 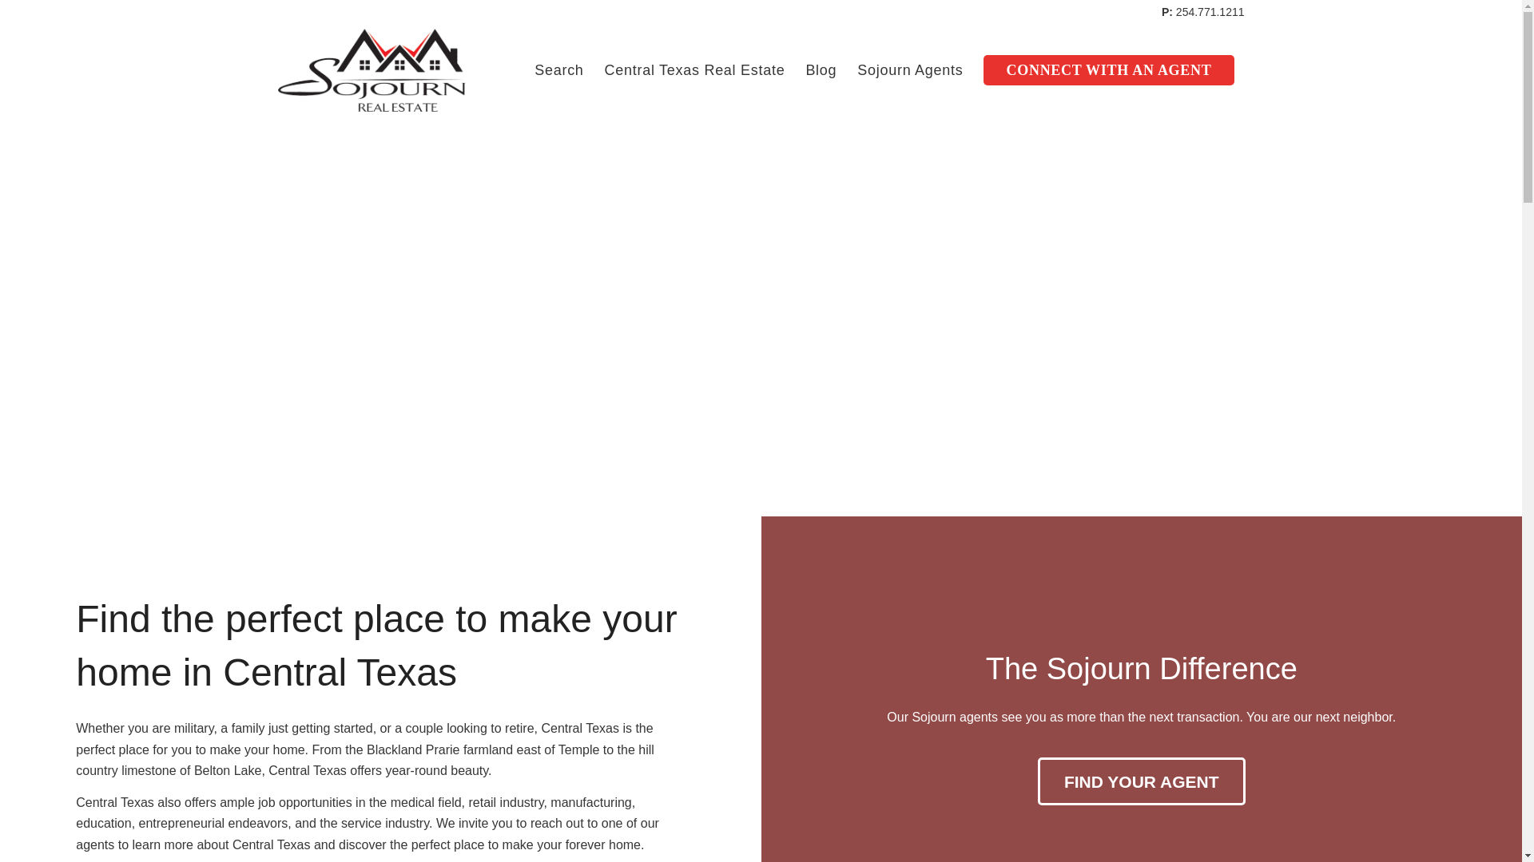 I want to click on CONNECT WITH AN AGENT, so click(x=1108, y=70).